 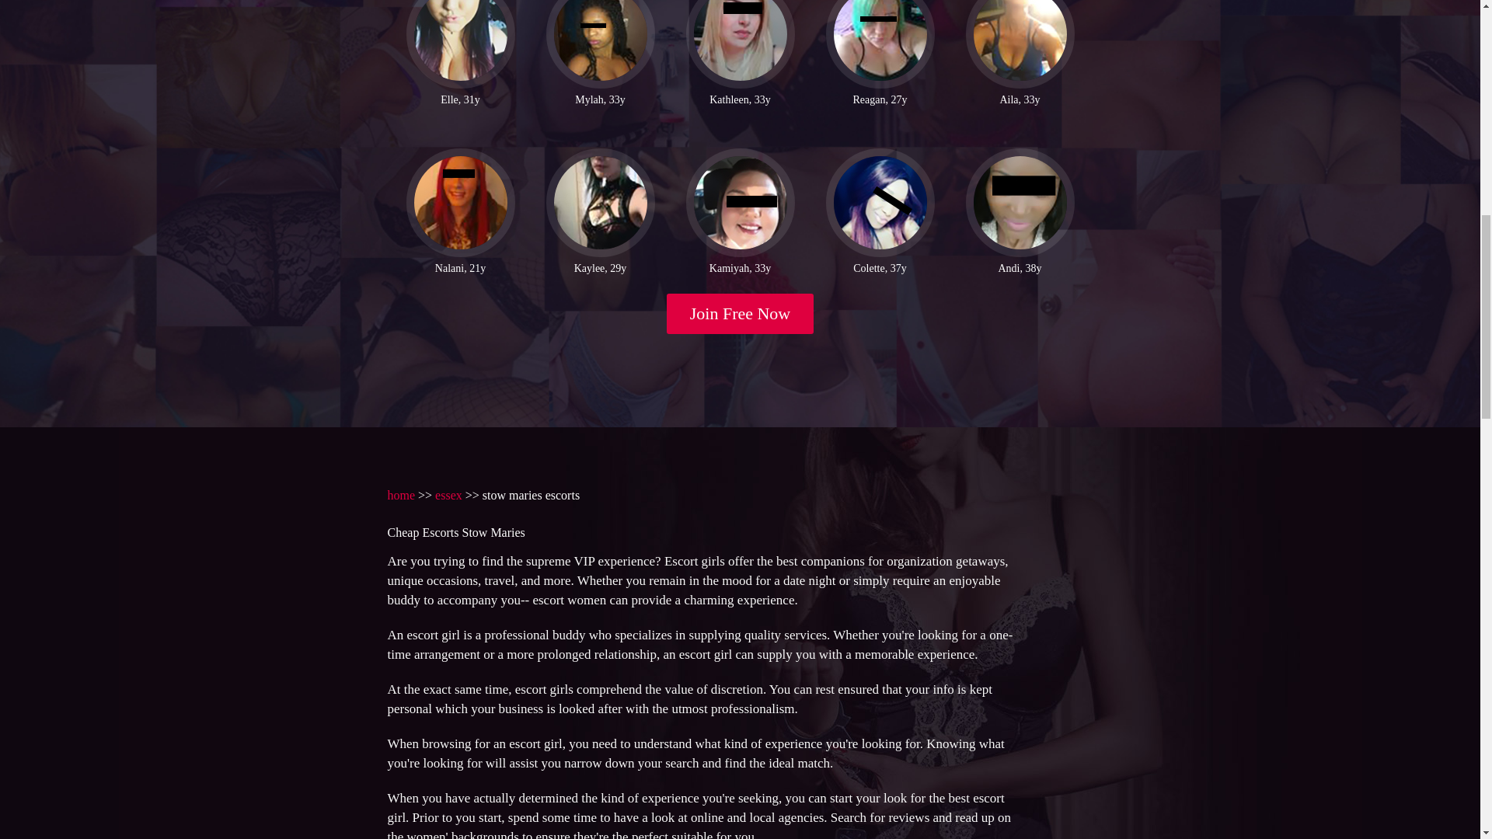 What do you see at coordinates (741, 314) in the screenshot?
I see `Join Free Now` at bounding box center [741, 314].